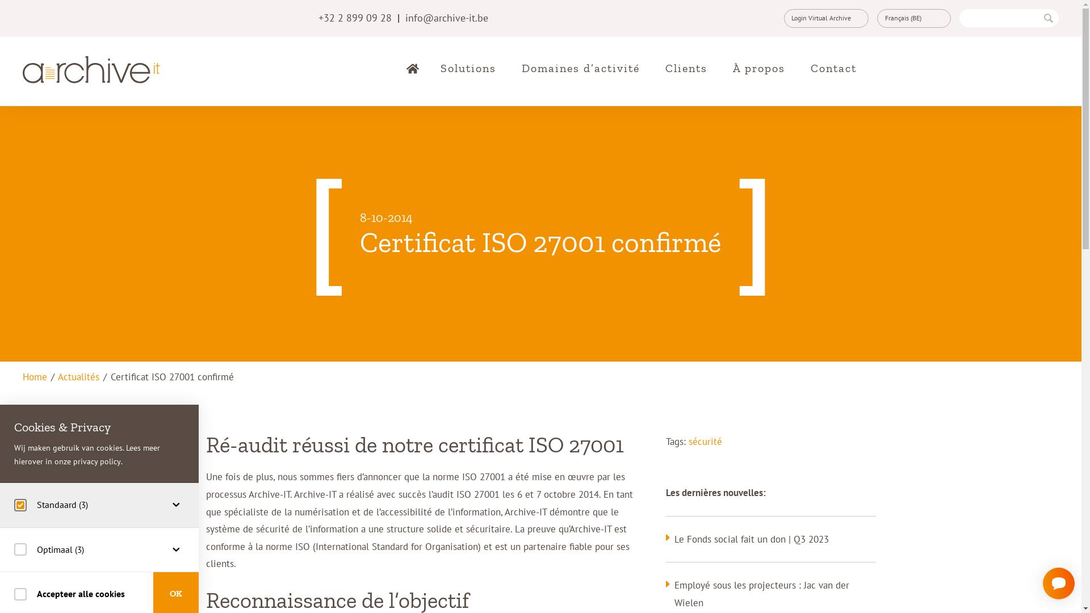  I want to click on Clients, so click(686, 68).